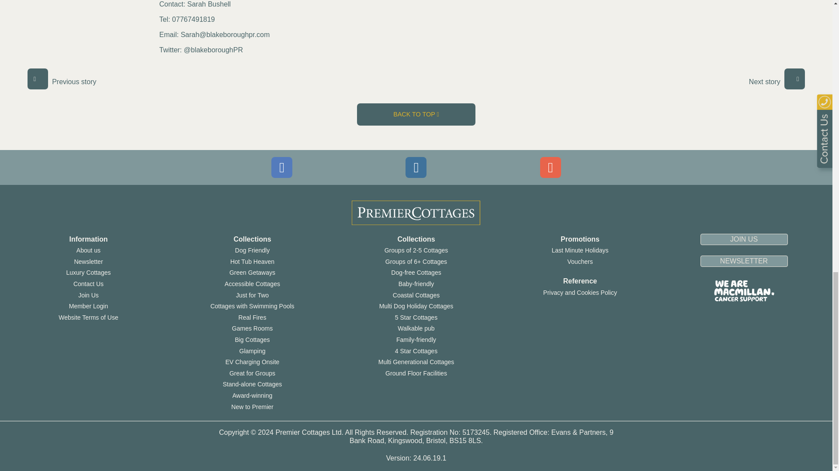 This screenshot has height=471, width=839. What do you see at coordinates (88, 295) in the screenshot?
I see `Join Us` at bounding box center [88, 295].